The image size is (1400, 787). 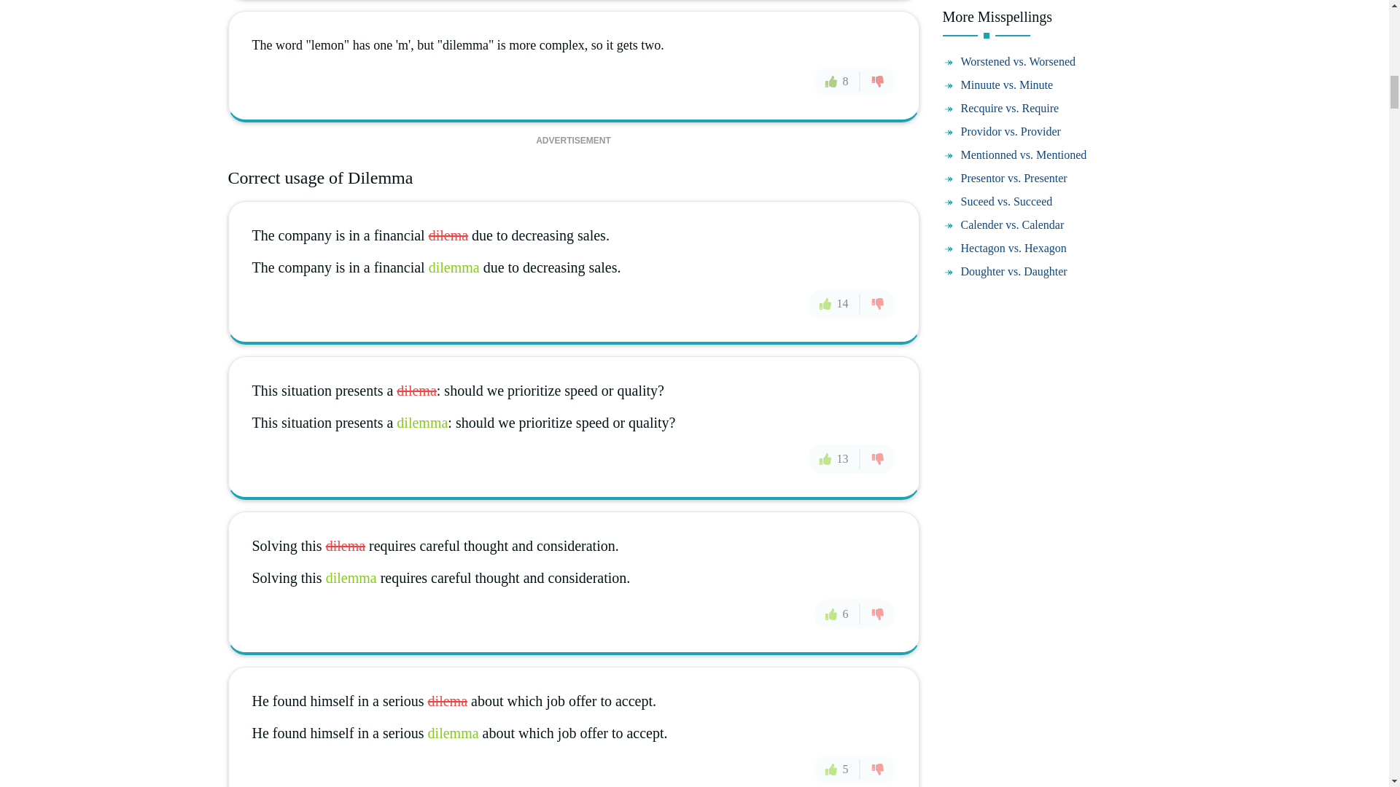 I want to click on 8, so click(x=837, y=81).